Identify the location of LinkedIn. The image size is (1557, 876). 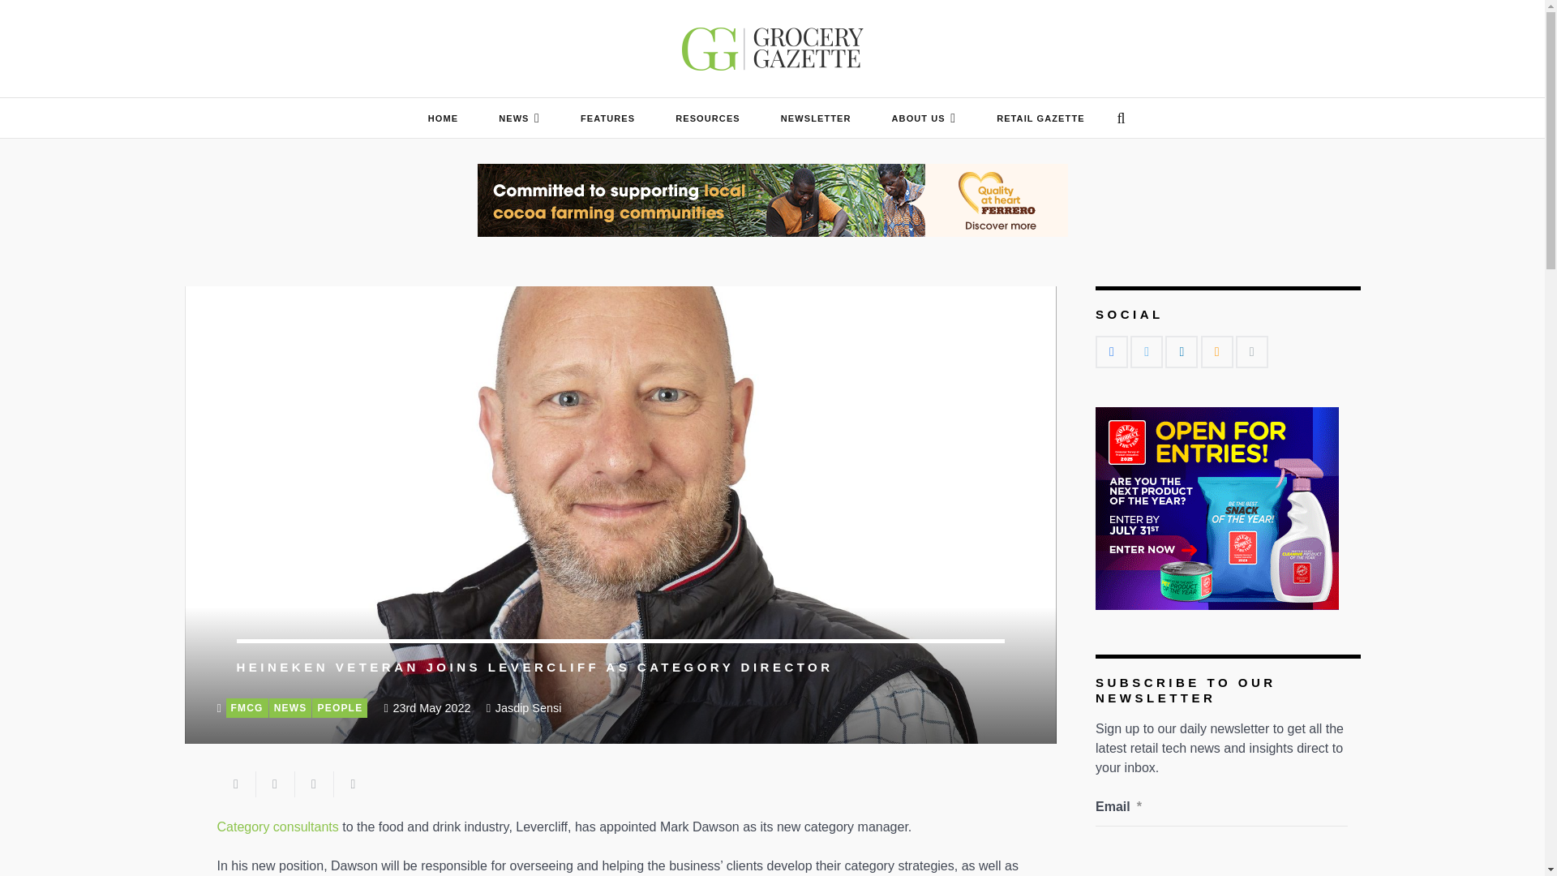
(1181, 351).